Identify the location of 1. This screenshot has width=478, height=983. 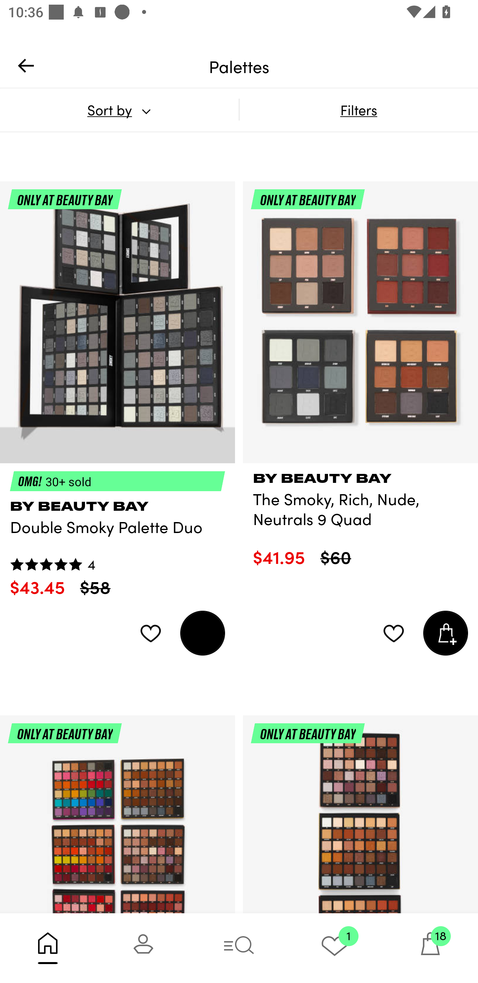
(335, 948).